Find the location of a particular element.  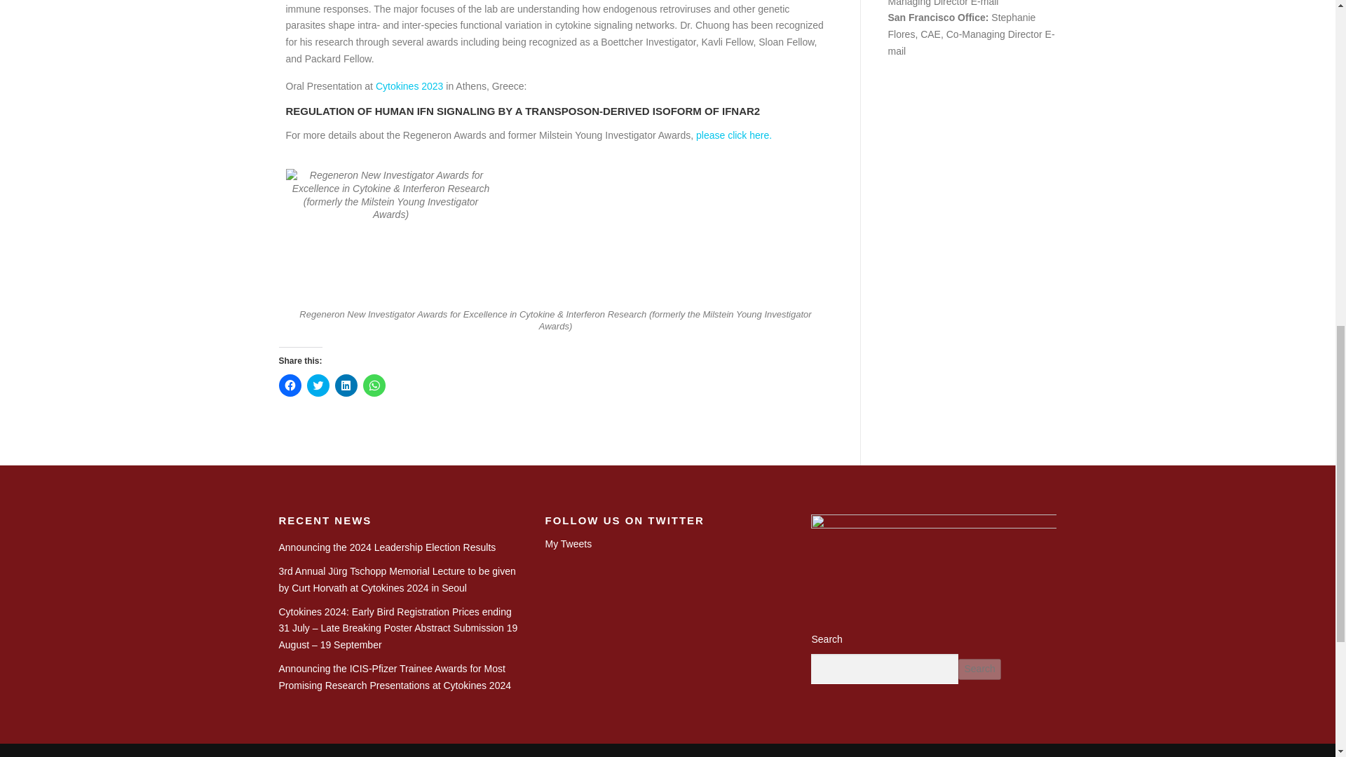

Click to share on Twitter is located at coordinates (318, 385).